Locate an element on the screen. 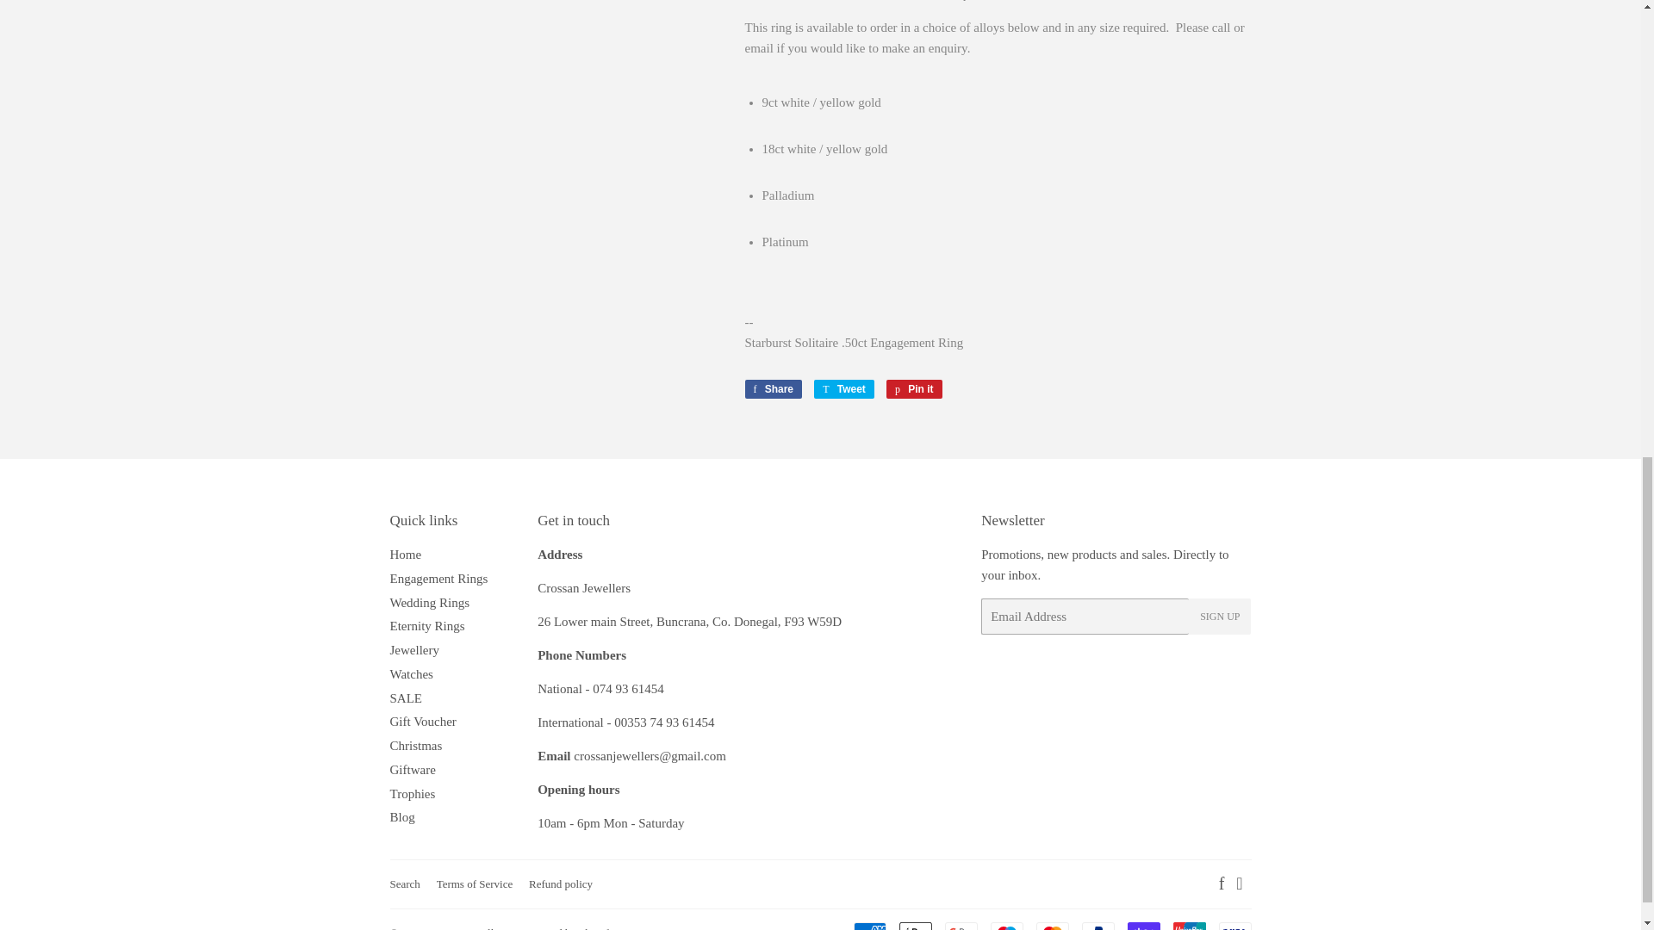  Union Pay is located at coordinates (1189, 927).